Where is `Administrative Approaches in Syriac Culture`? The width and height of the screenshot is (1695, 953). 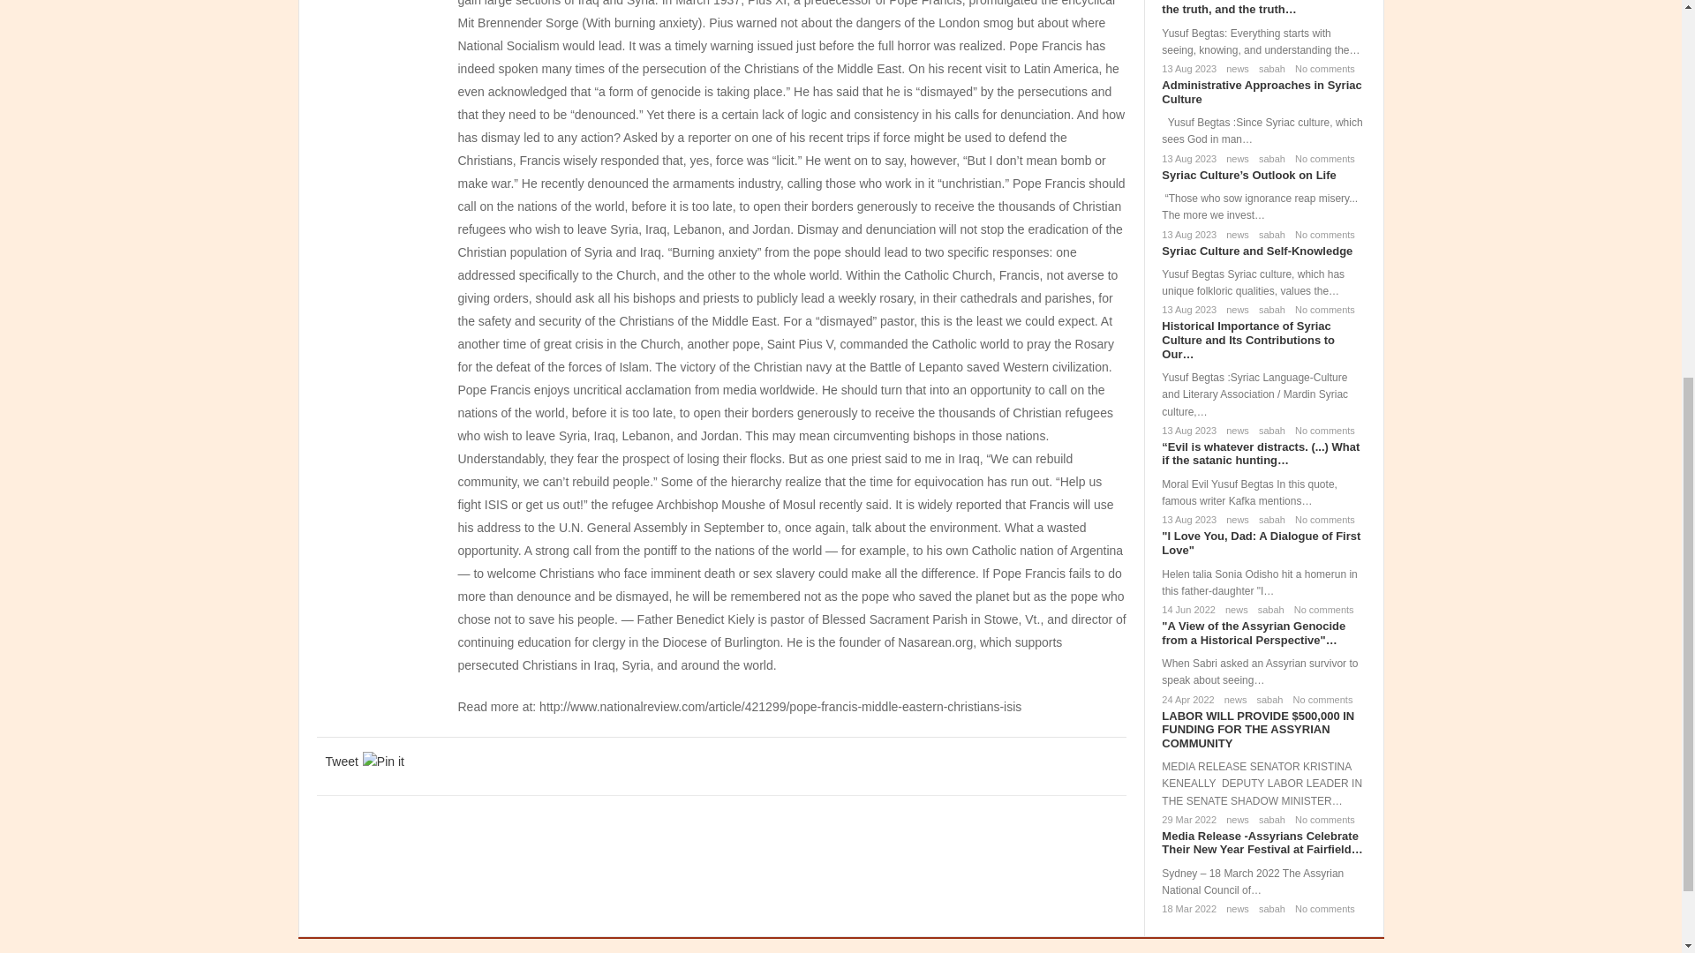
Administrative Approaches in Syriac Culture is located at coordinates (1261, 92).